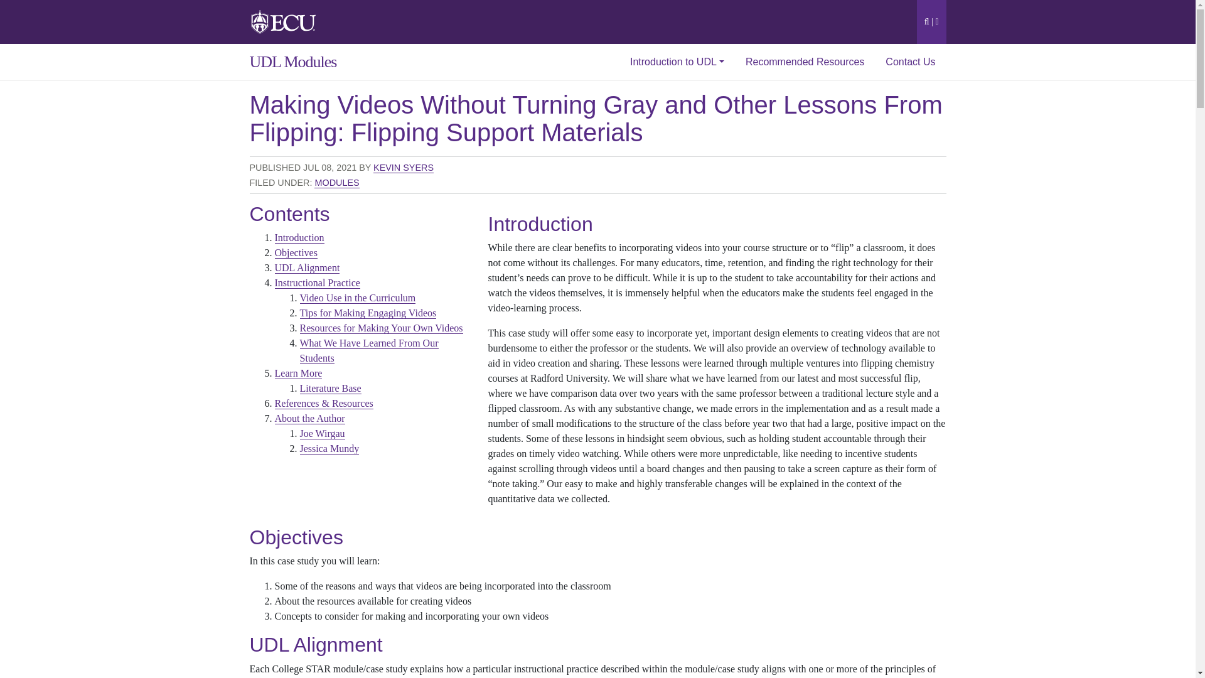 Image resolution: width=1205 pixels, height=678 pixels. What do you see at coordinates (404, 168) in the screenshot?
I see `KEVIN SYERS` at bounding box center [404, 168].